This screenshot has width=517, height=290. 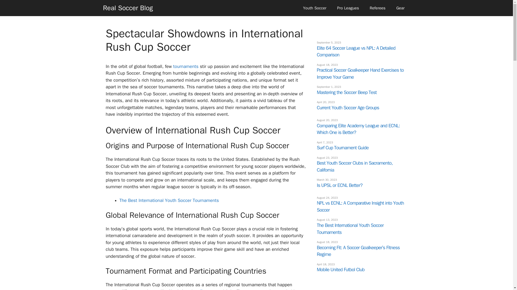 What do you see at coordinates (348, 107) in the screenshot?
I see `Current Youth Soccer Age Groups` at bounding box center [348, 107].